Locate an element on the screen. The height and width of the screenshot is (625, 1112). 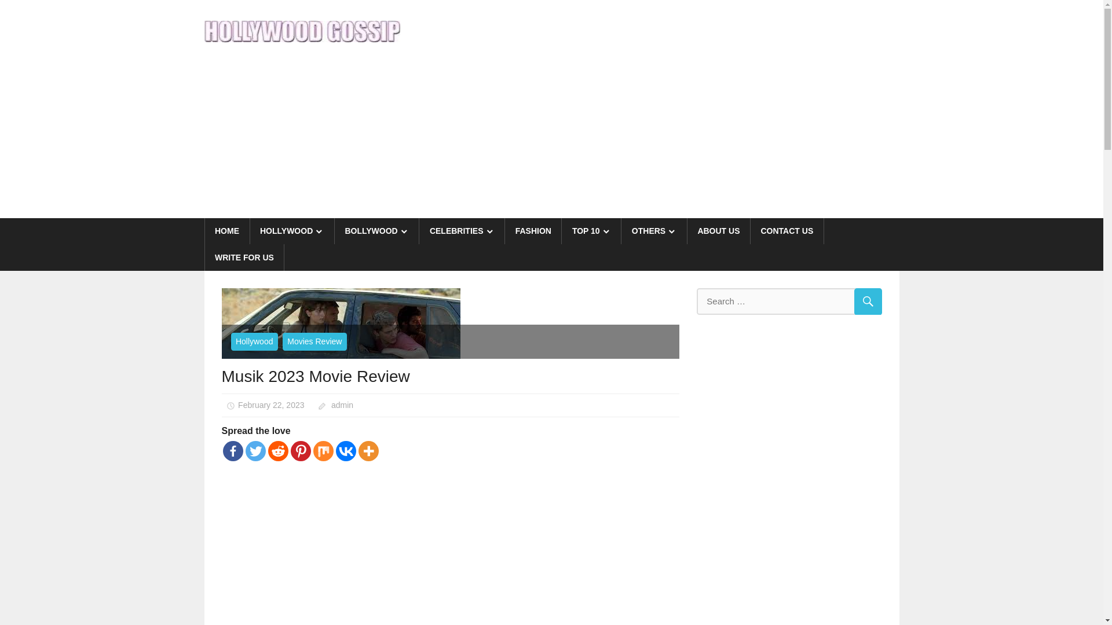
More is located at coordinates (368, 451).